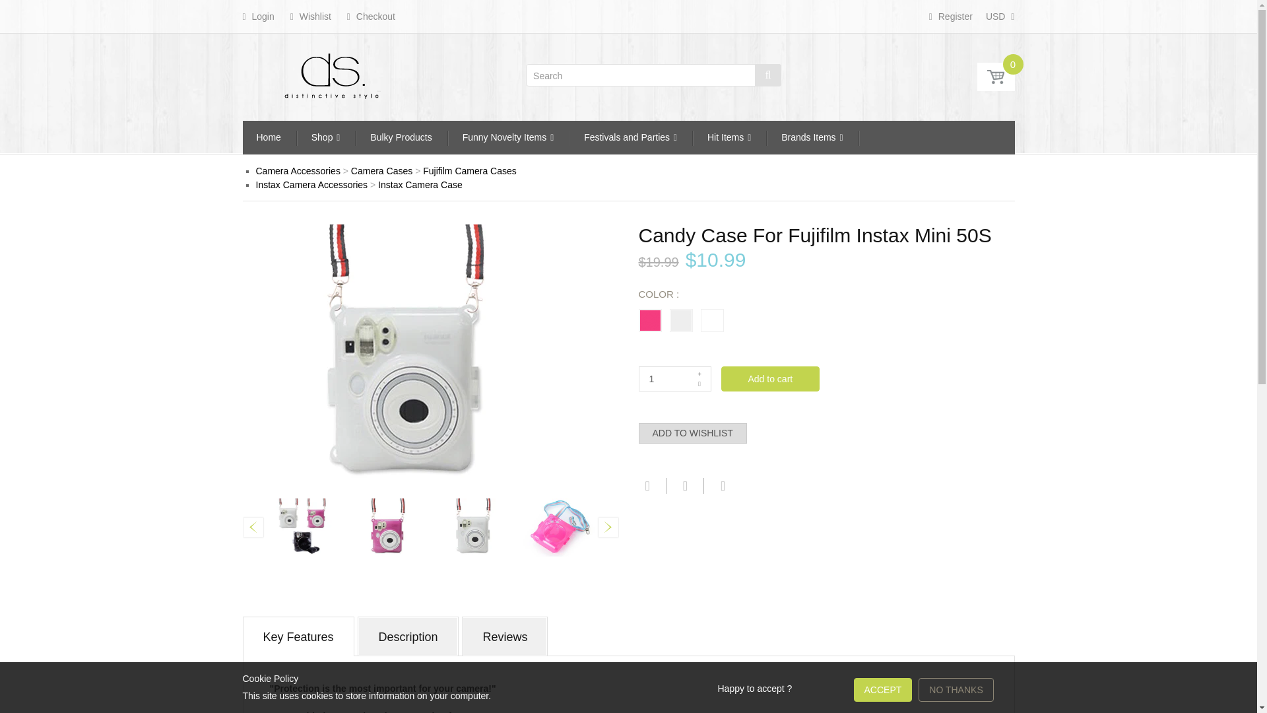 Image resolution: width=1267 pixels, height=713 pixels. What do you see at coordinates (331, 74) in the screenshot?
I see `DS. DISTINCTIVE STYLE` at bounding box center [331, 74].